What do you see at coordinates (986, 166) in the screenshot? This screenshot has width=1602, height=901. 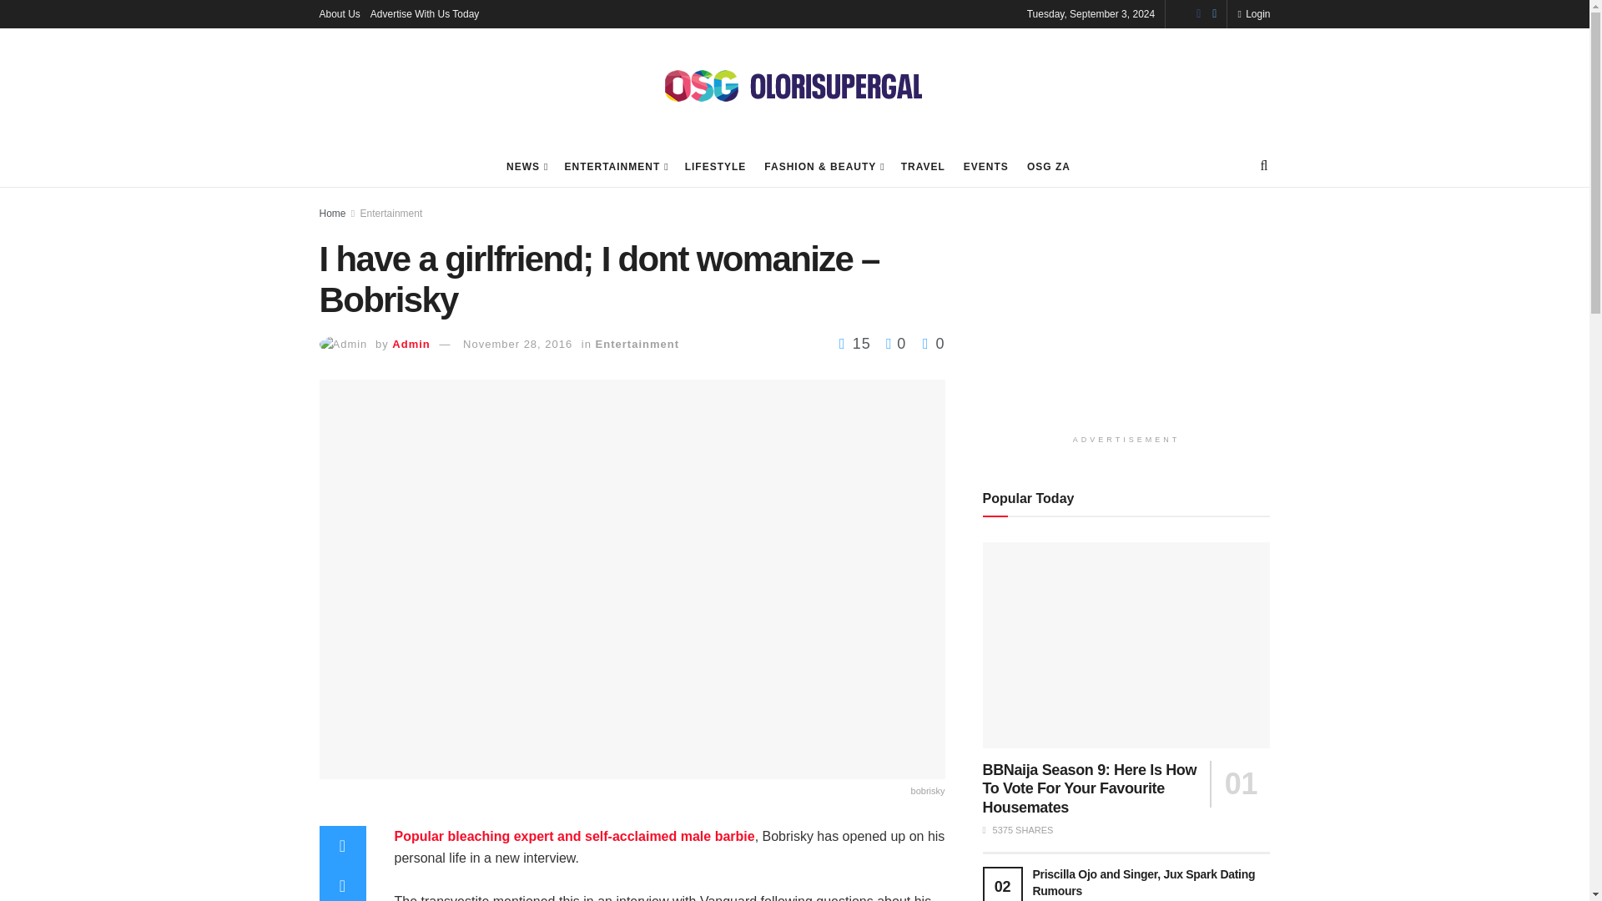 I see `EVENTS` at bounding box center [986, 166].